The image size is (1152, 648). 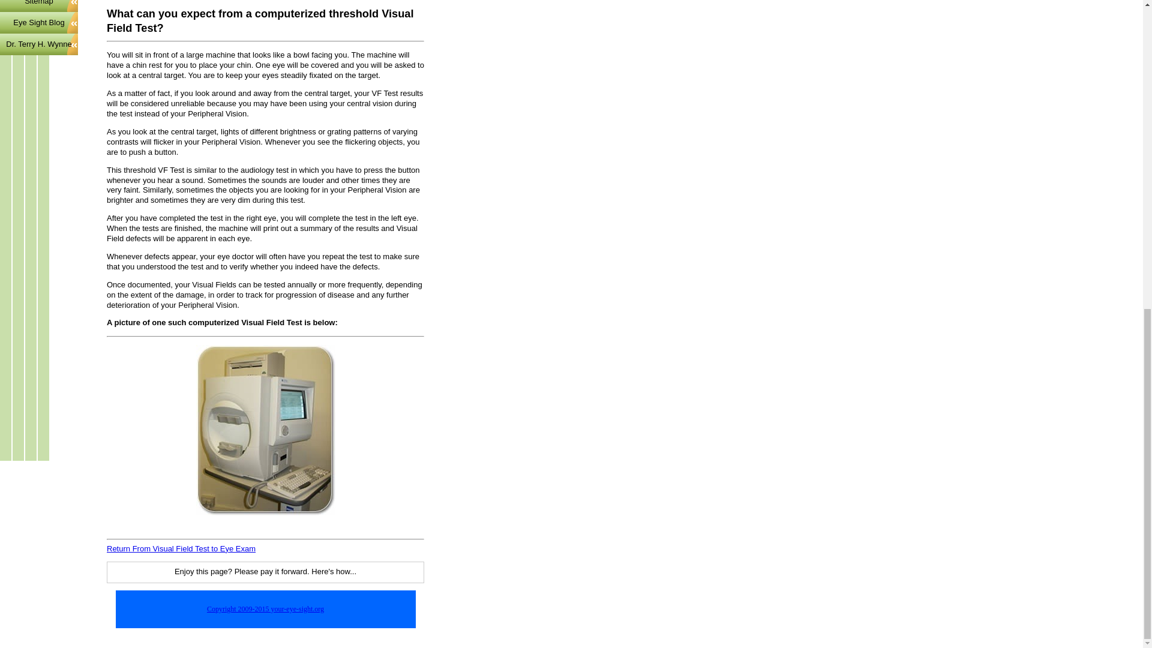 I want to click on Dr. Terry H. Wynne, so click(x=39, y=44).